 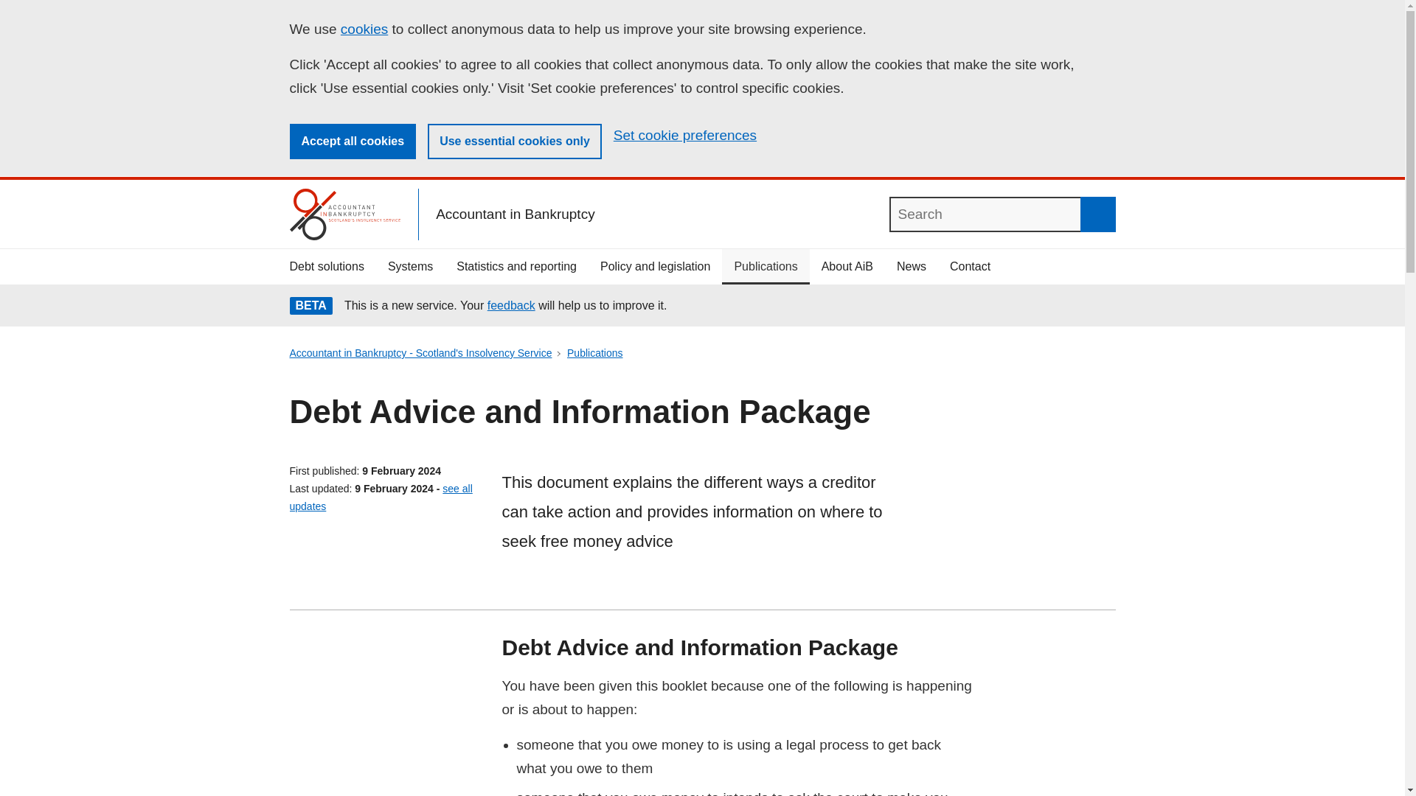 I want to click on News, so click(x=912, y=267).